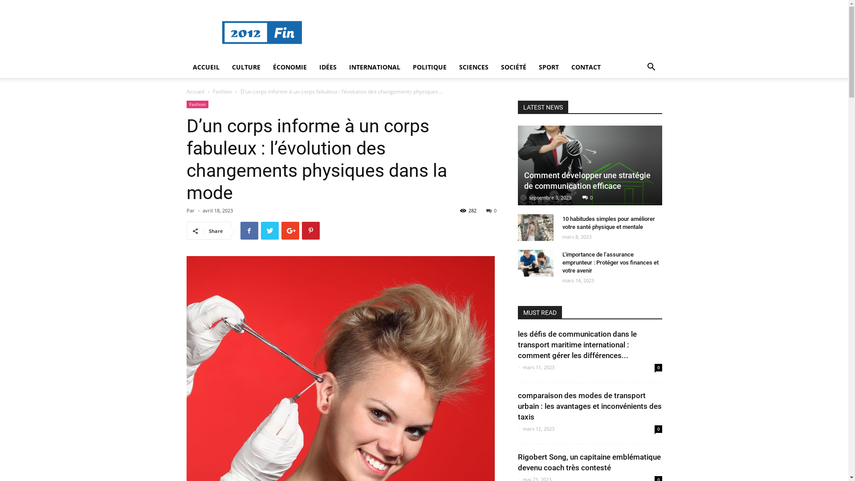 Image resolution: width=855 pixels, height=481 pixels. What do you see at coordinates (375, 67) in the screenshot?
I see `INTERNATIONAL` at bounding box center [375, 67].